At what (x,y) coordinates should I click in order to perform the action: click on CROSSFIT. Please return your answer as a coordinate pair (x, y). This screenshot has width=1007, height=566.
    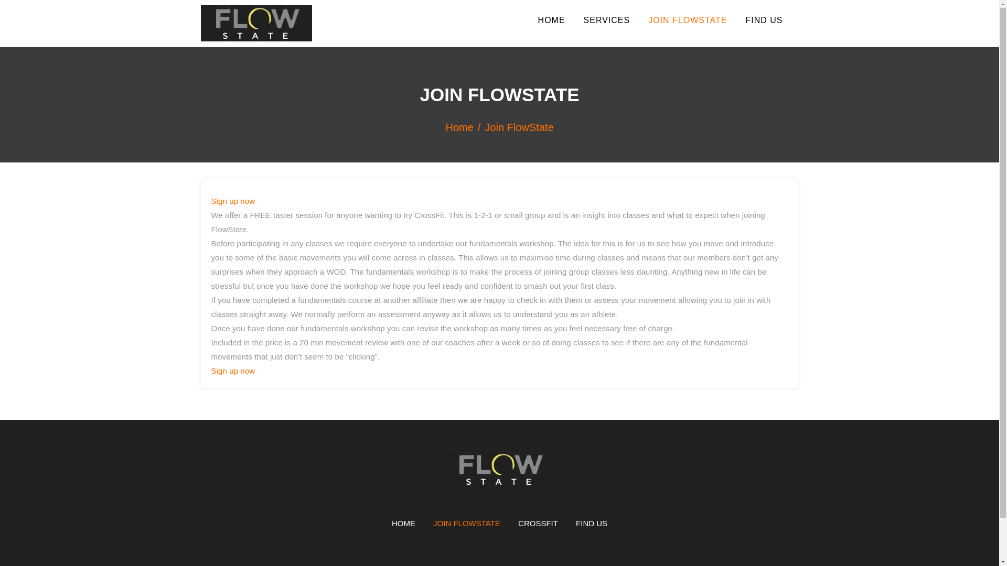
    Looking at the image, I should click on (538, 523).